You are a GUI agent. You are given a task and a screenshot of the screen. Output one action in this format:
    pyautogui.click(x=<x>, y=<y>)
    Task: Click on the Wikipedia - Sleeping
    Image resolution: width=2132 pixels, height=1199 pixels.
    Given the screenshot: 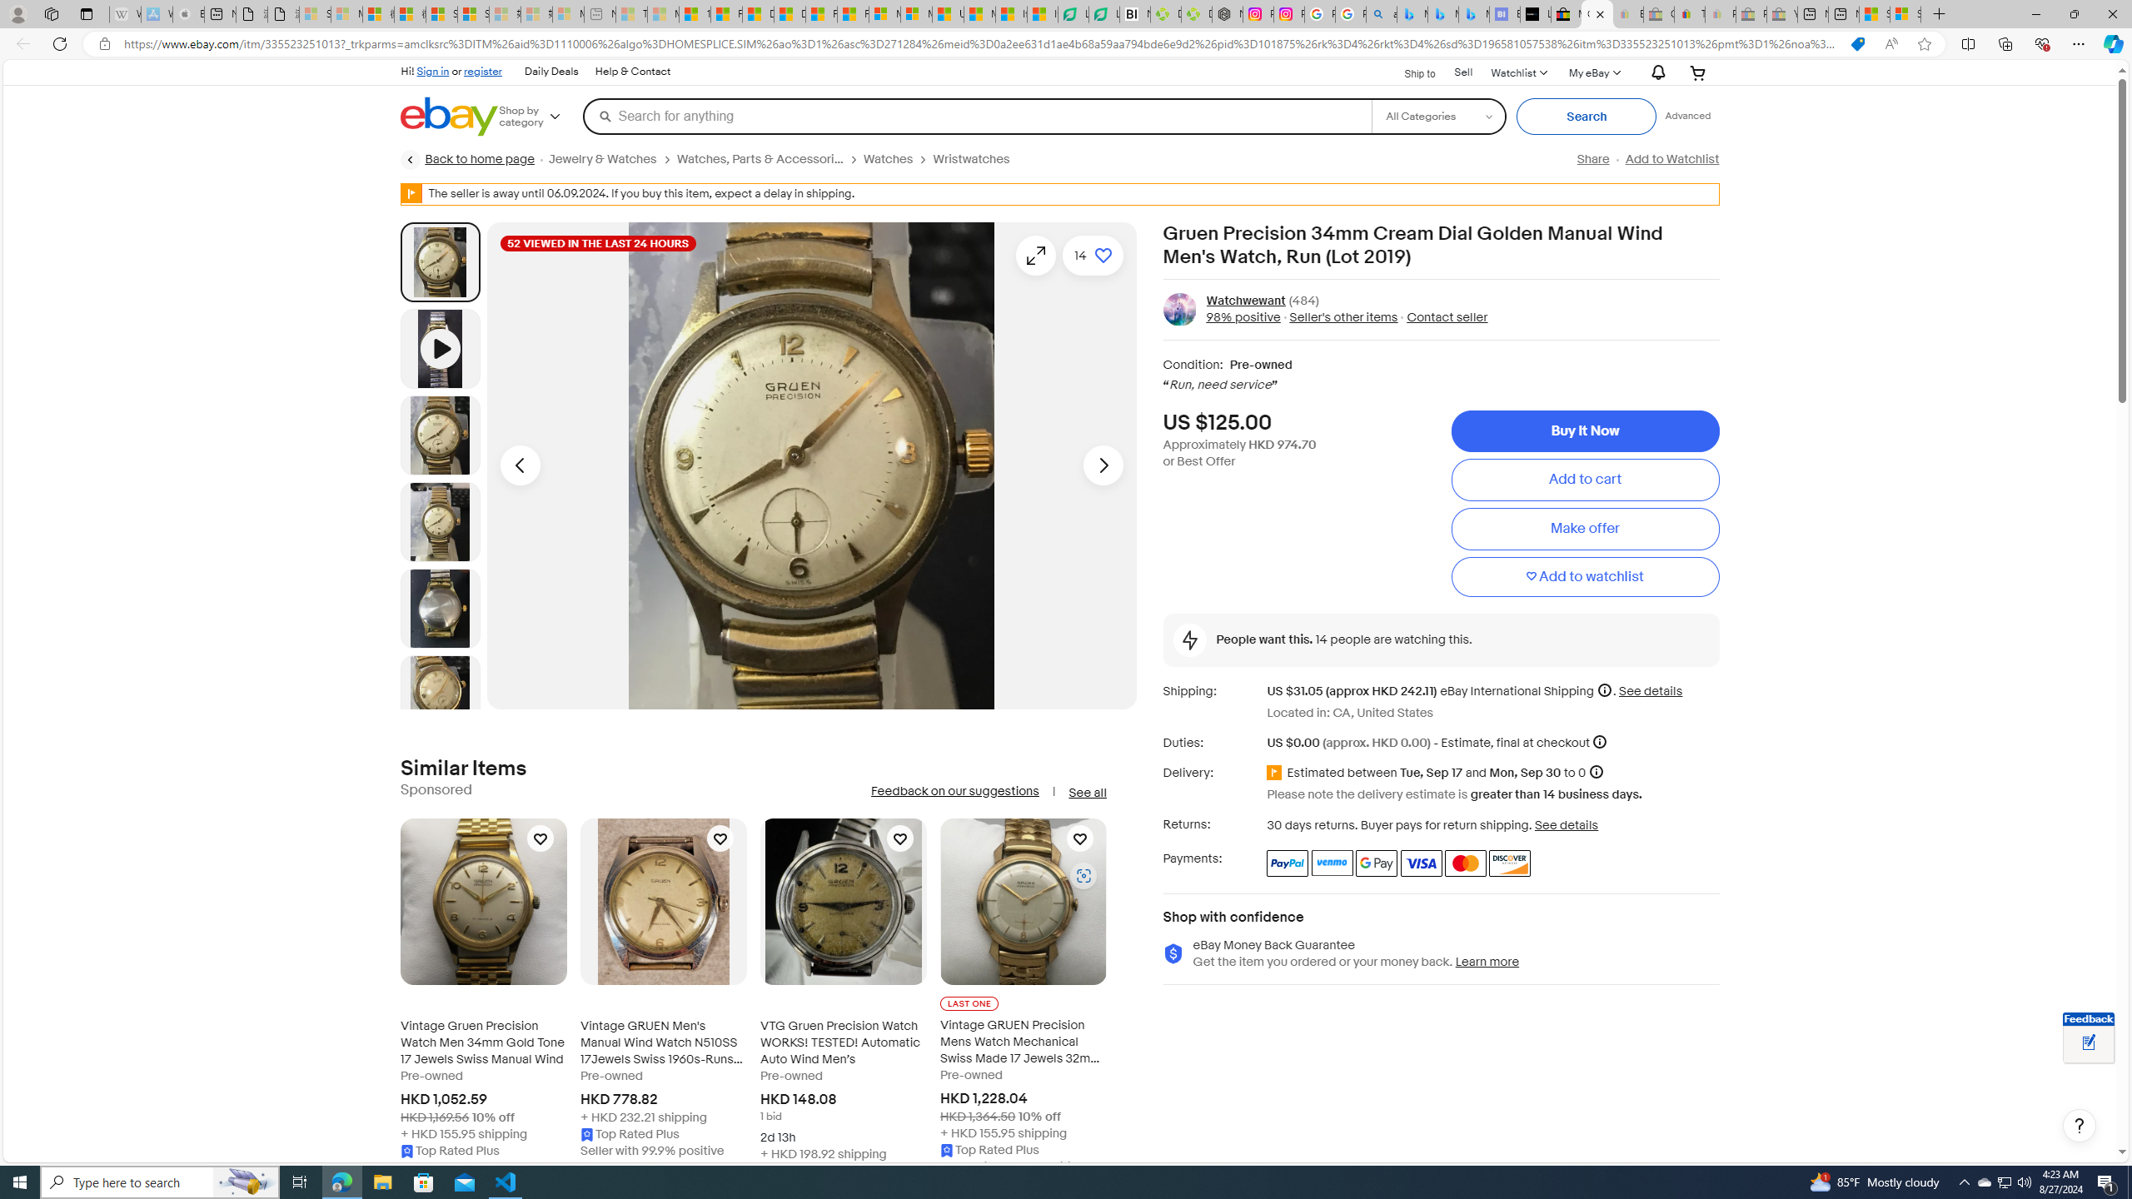 What is the action you would take?
    pyautogui.click(x=125, y=14)
    